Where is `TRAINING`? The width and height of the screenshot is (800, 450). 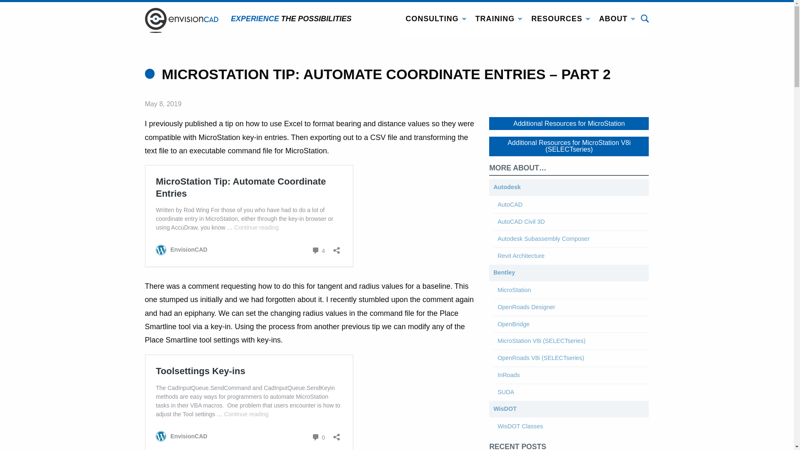
TRAINING is located at coordinates (497, 19).